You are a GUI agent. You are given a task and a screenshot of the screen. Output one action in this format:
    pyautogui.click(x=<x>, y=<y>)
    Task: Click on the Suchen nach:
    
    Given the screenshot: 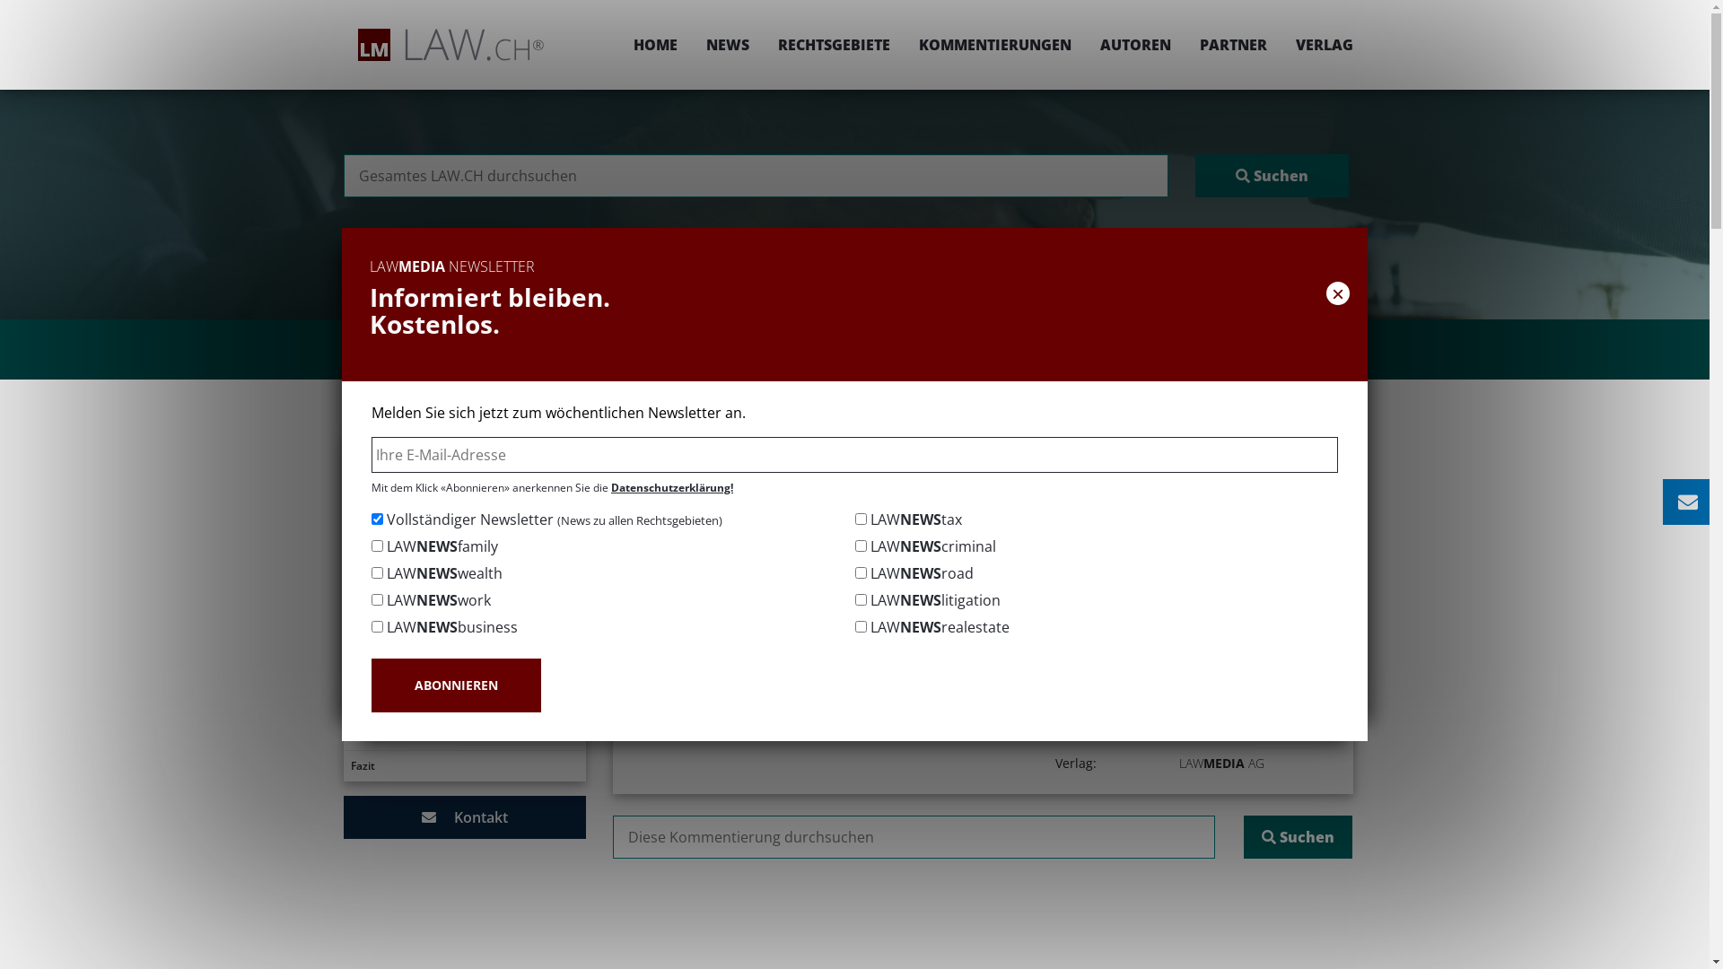 What is the action you would take?
    pyautogui.click(x=756, y=176)
    